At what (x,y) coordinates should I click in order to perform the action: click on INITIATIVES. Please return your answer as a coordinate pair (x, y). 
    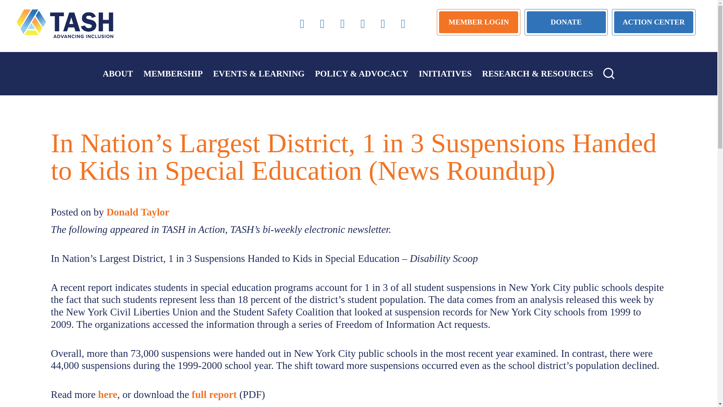
    Looking at the image, I should click on (445, 73).